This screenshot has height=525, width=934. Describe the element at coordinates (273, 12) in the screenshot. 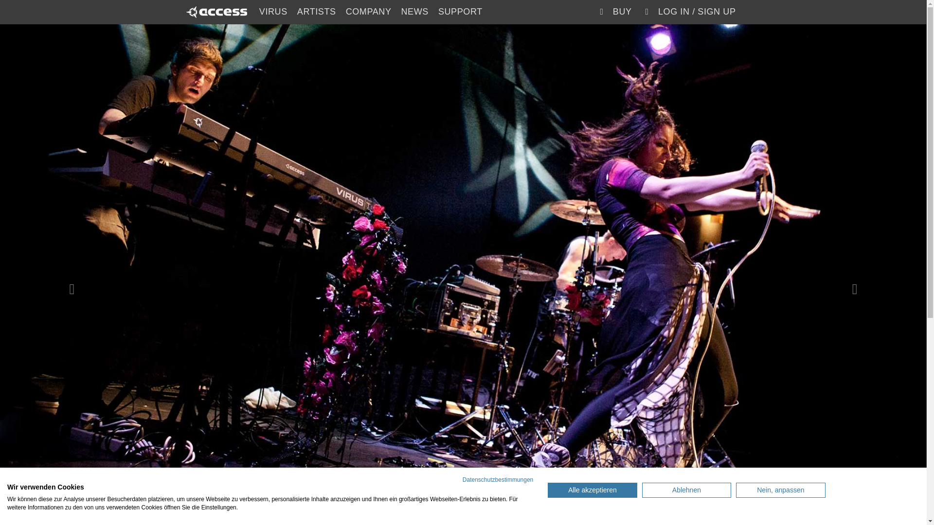

I see `VIRUS` at that location.